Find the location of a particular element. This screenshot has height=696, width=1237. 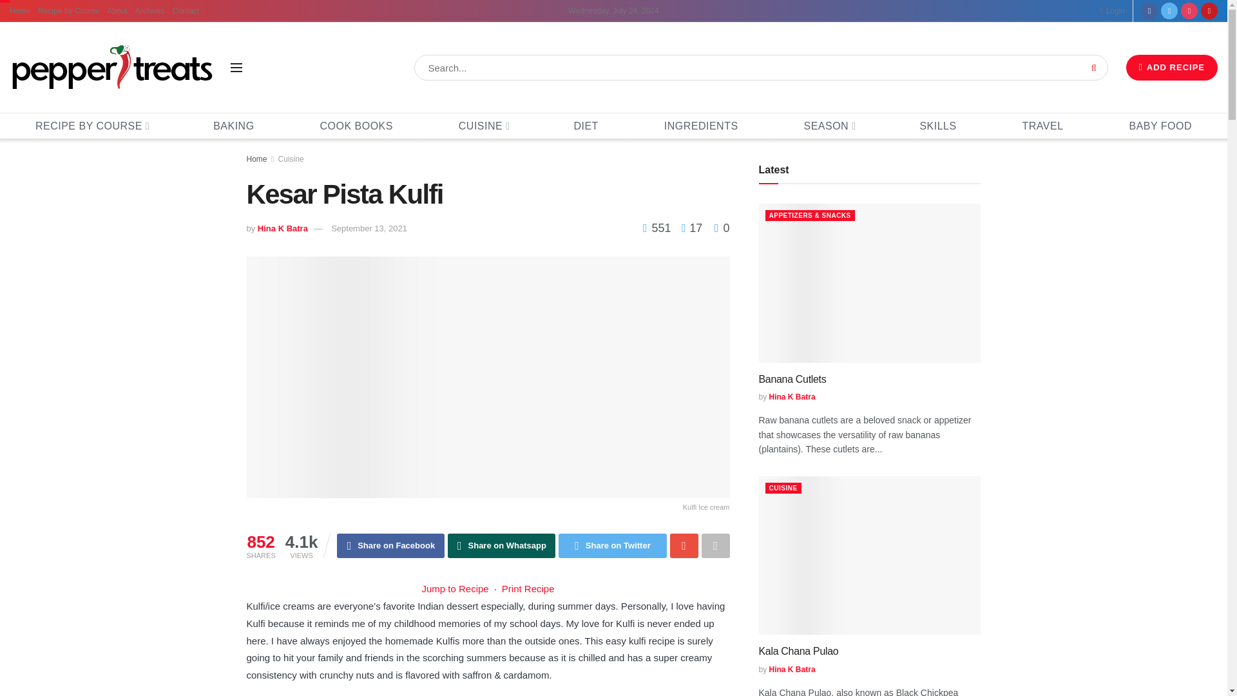

ADD RECIPE is located at coordinates (1171, 68).